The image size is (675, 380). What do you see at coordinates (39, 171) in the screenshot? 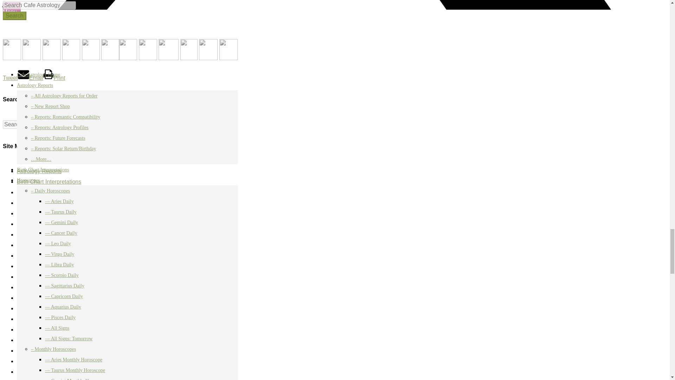
I see `Astrology Reports` at bounding box center [39, 171].